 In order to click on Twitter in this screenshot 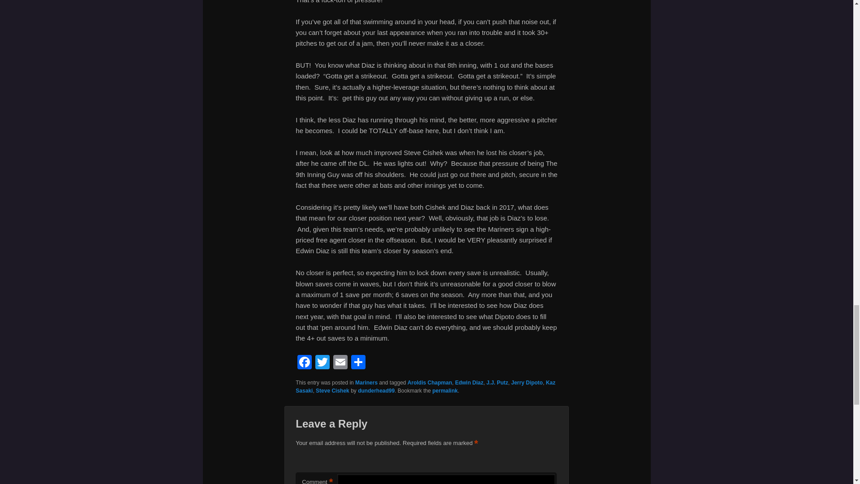, I will do `click(322, 363)`.